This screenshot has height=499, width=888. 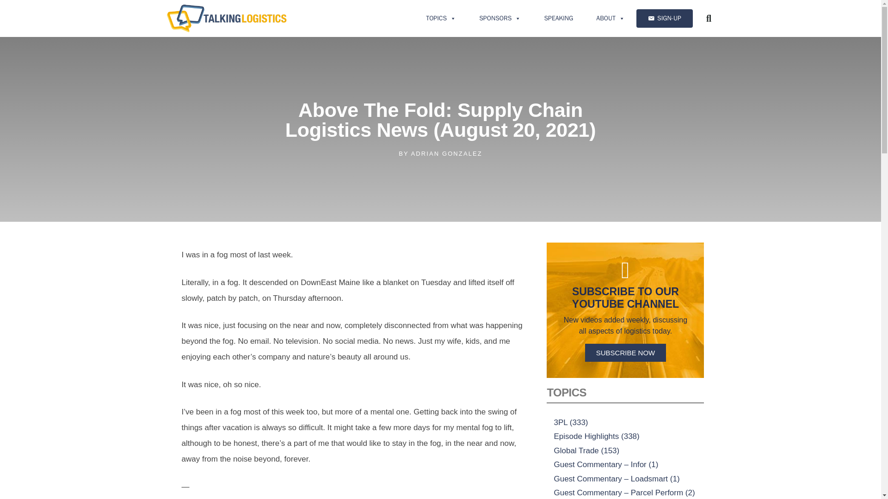 What do you see at coordinates (499, 18) in the screenshot?
I see `SPONSORS` at bounding box center [499, 18].